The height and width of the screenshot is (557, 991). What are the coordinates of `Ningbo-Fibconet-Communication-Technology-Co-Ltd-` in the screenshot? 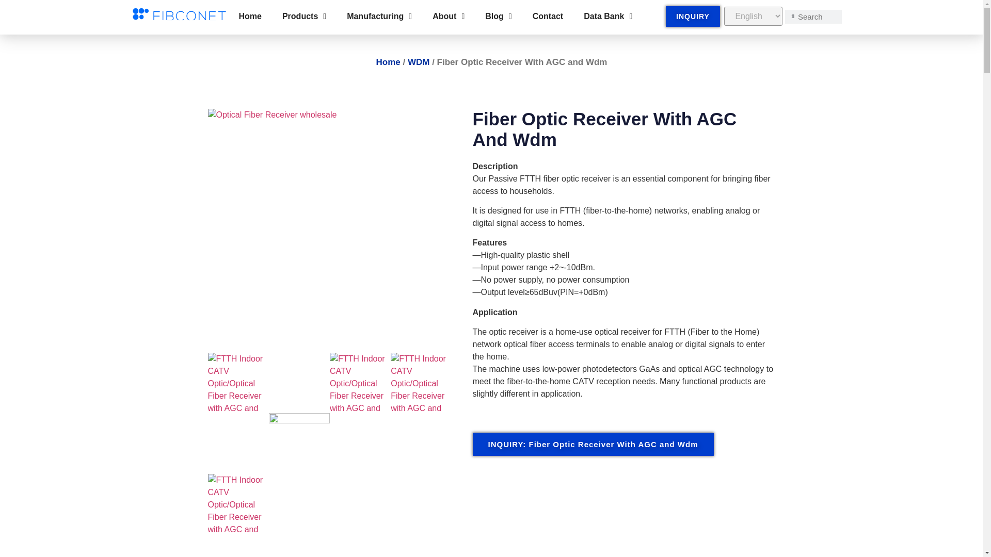 It's located at (237, 504).